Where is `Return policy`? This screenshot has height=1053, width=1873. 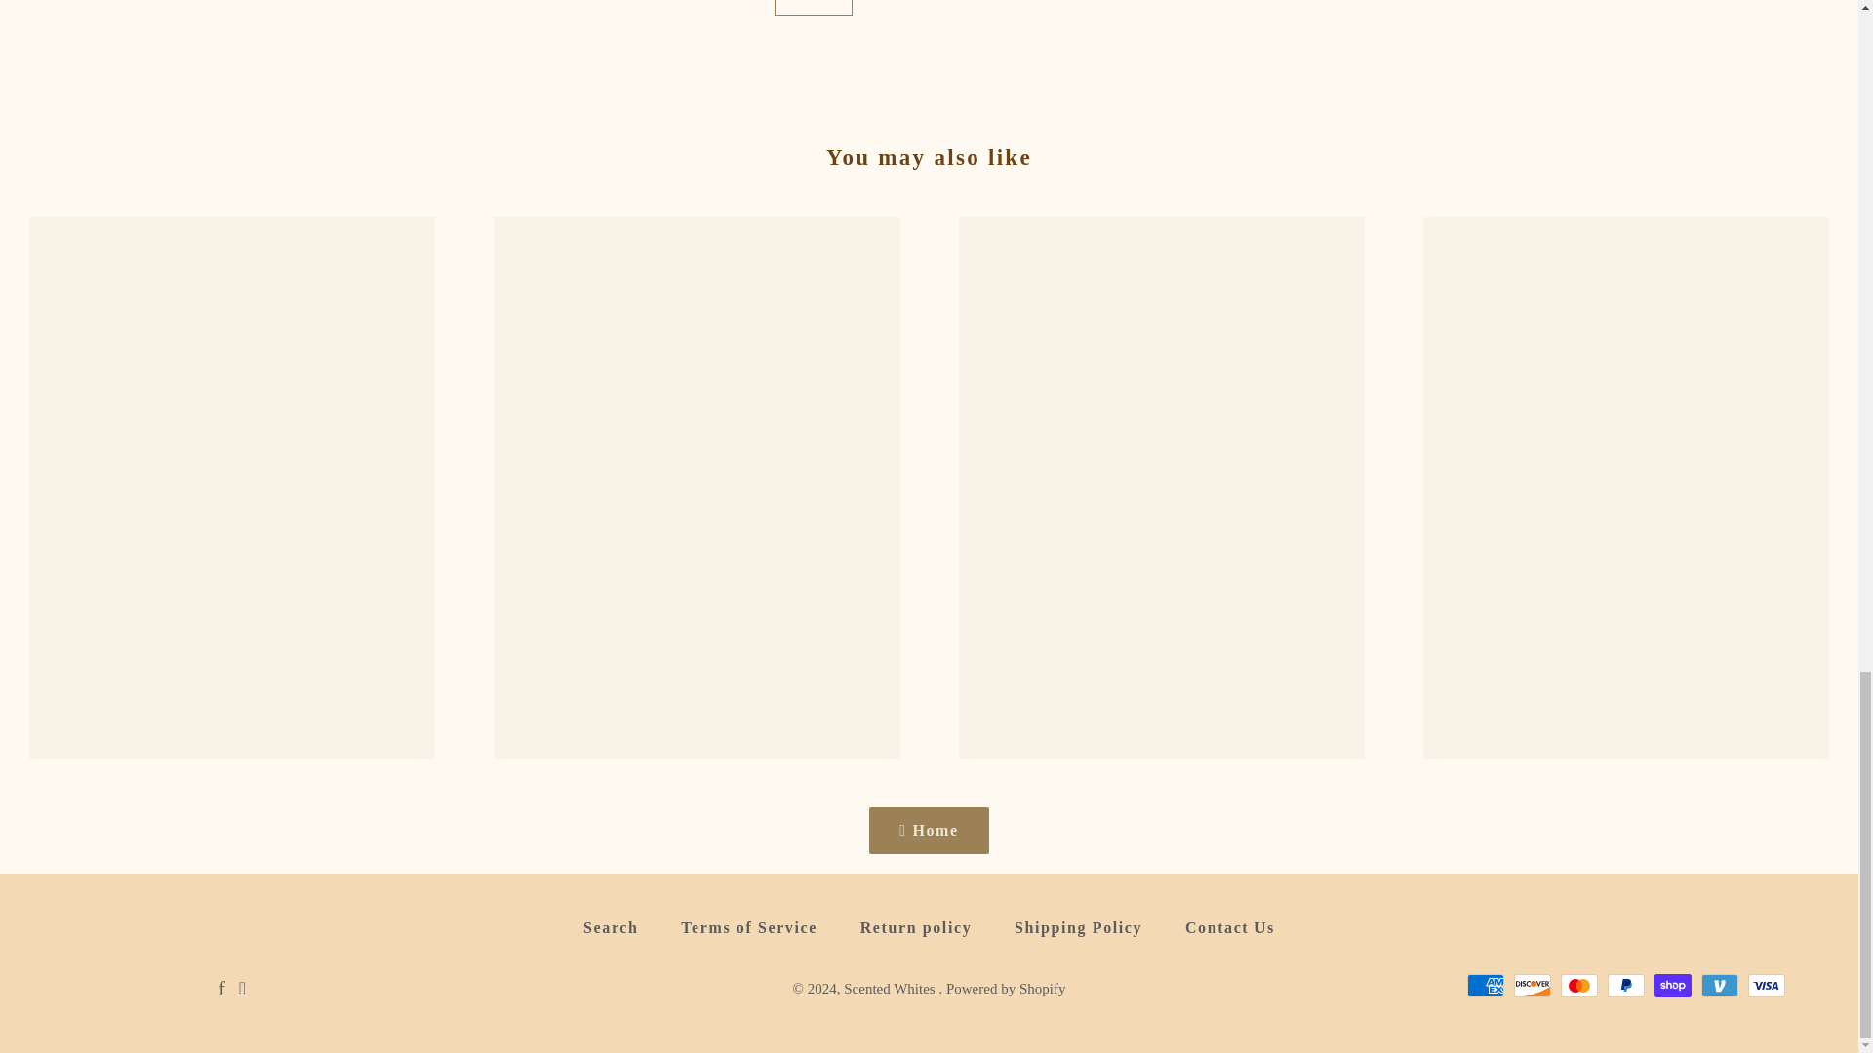 Return policy is located at coordinates (917, 928).